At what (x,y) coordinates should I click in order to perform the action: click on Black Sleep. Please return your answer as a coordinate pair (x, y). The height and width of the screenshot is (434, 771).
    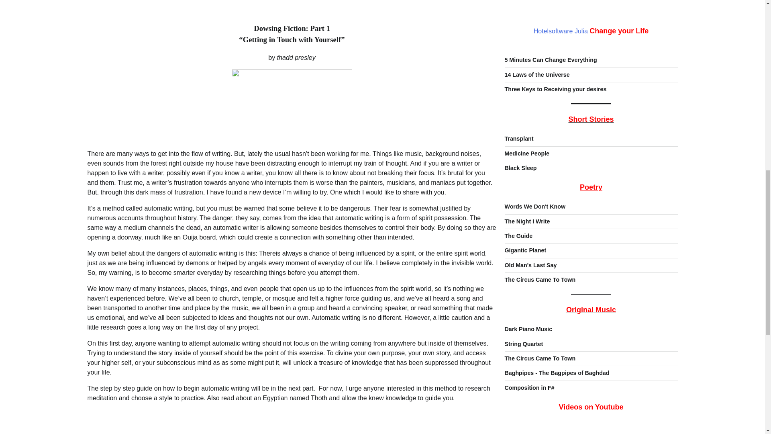
    Looking at the image, I should click on (520, 135).